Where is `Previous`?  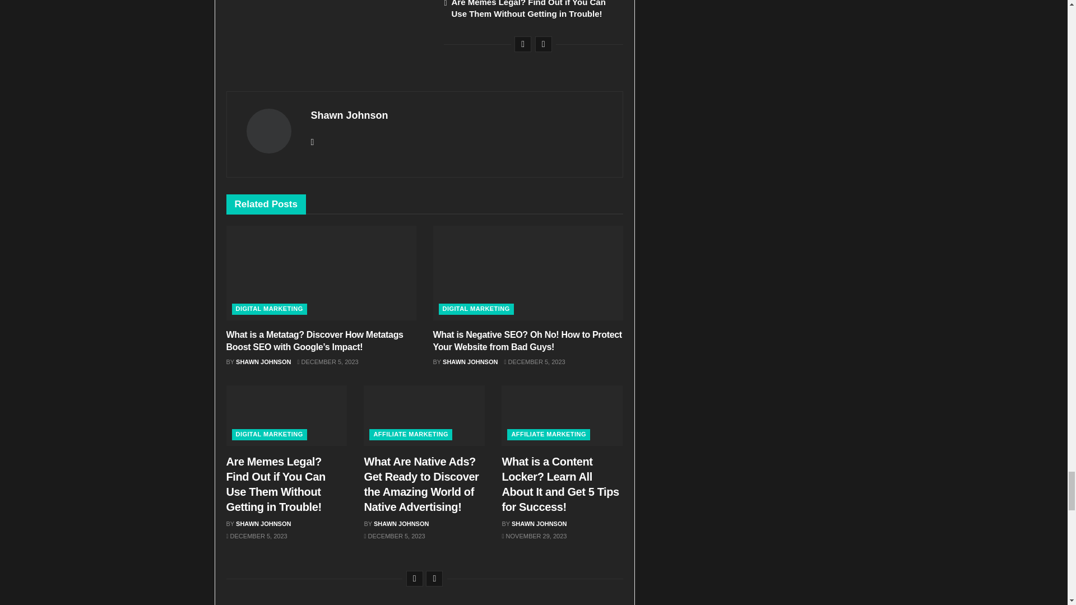
Previous is located at coordinates (415, 578).